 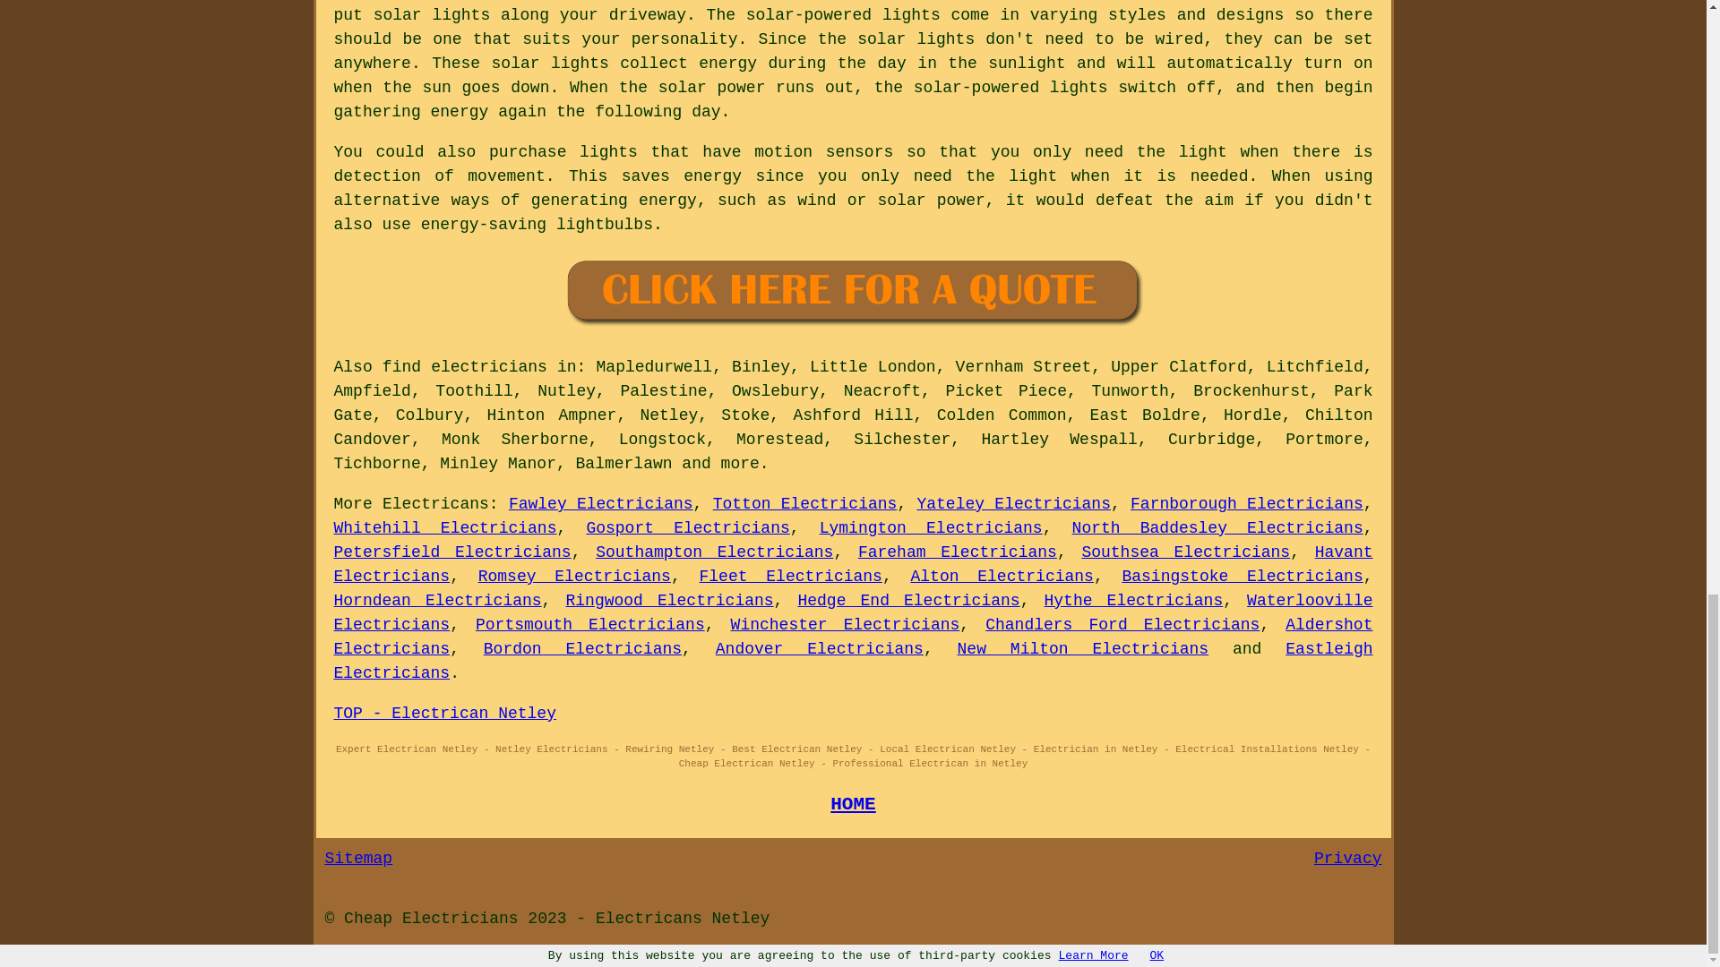 I want to click on Whitehill Electricians, so click(x=444, y=528).